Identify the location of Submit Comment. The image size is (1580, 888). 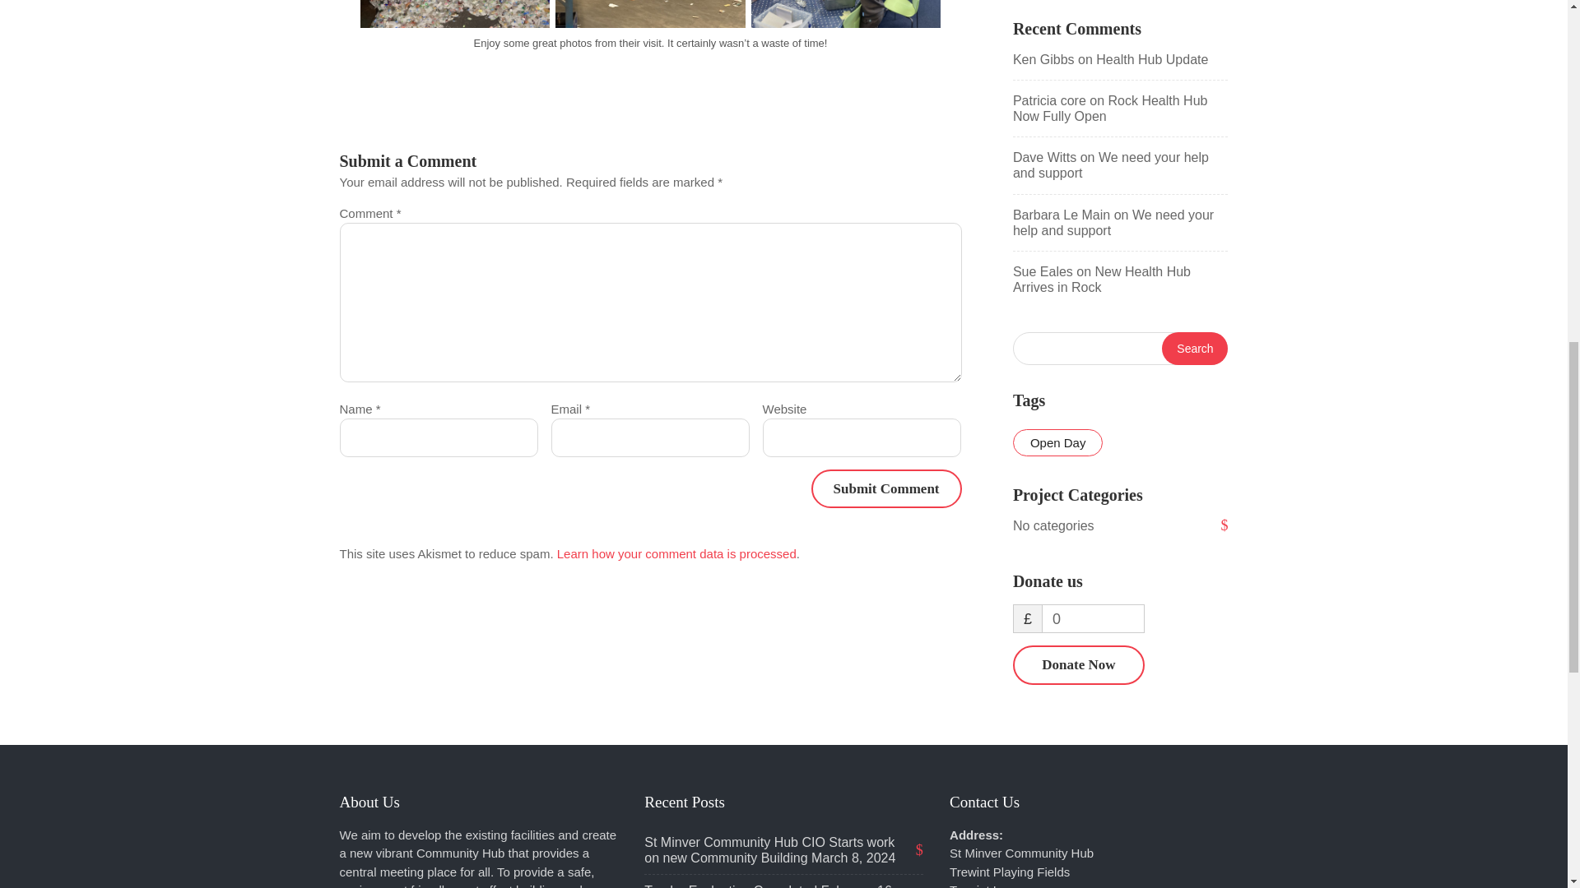
(887, 488).